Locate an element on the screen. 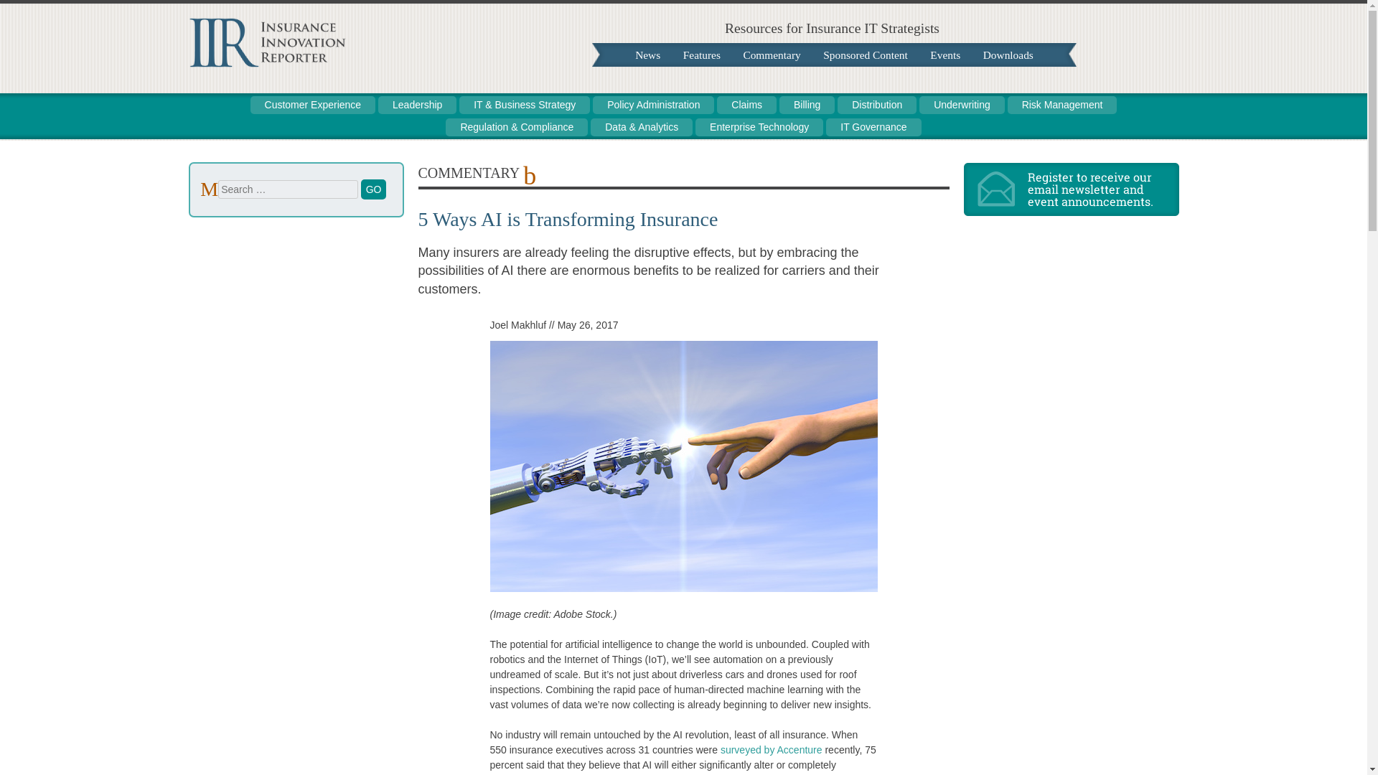 Image resolution: width=1378 pixels, height=775 pixels. Skip to content is located at coordinates (214, 103).